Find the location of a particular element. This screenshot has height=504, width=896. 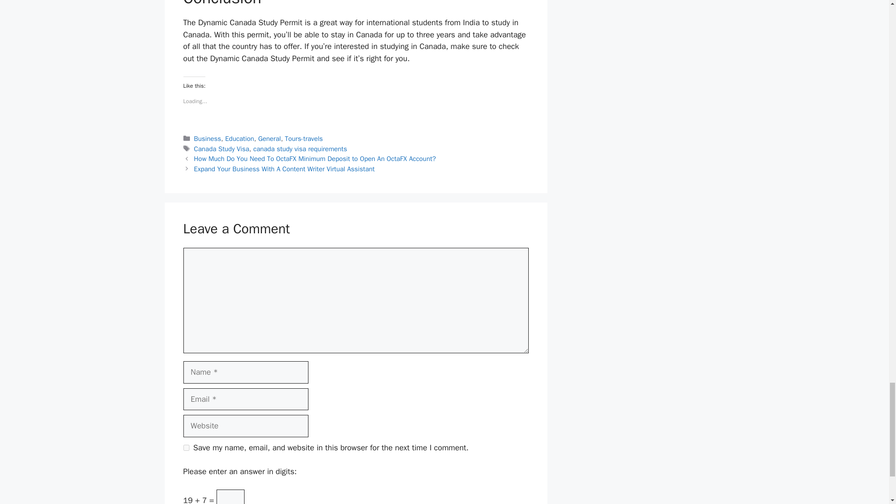

Business is located at coordinates (208, 138).